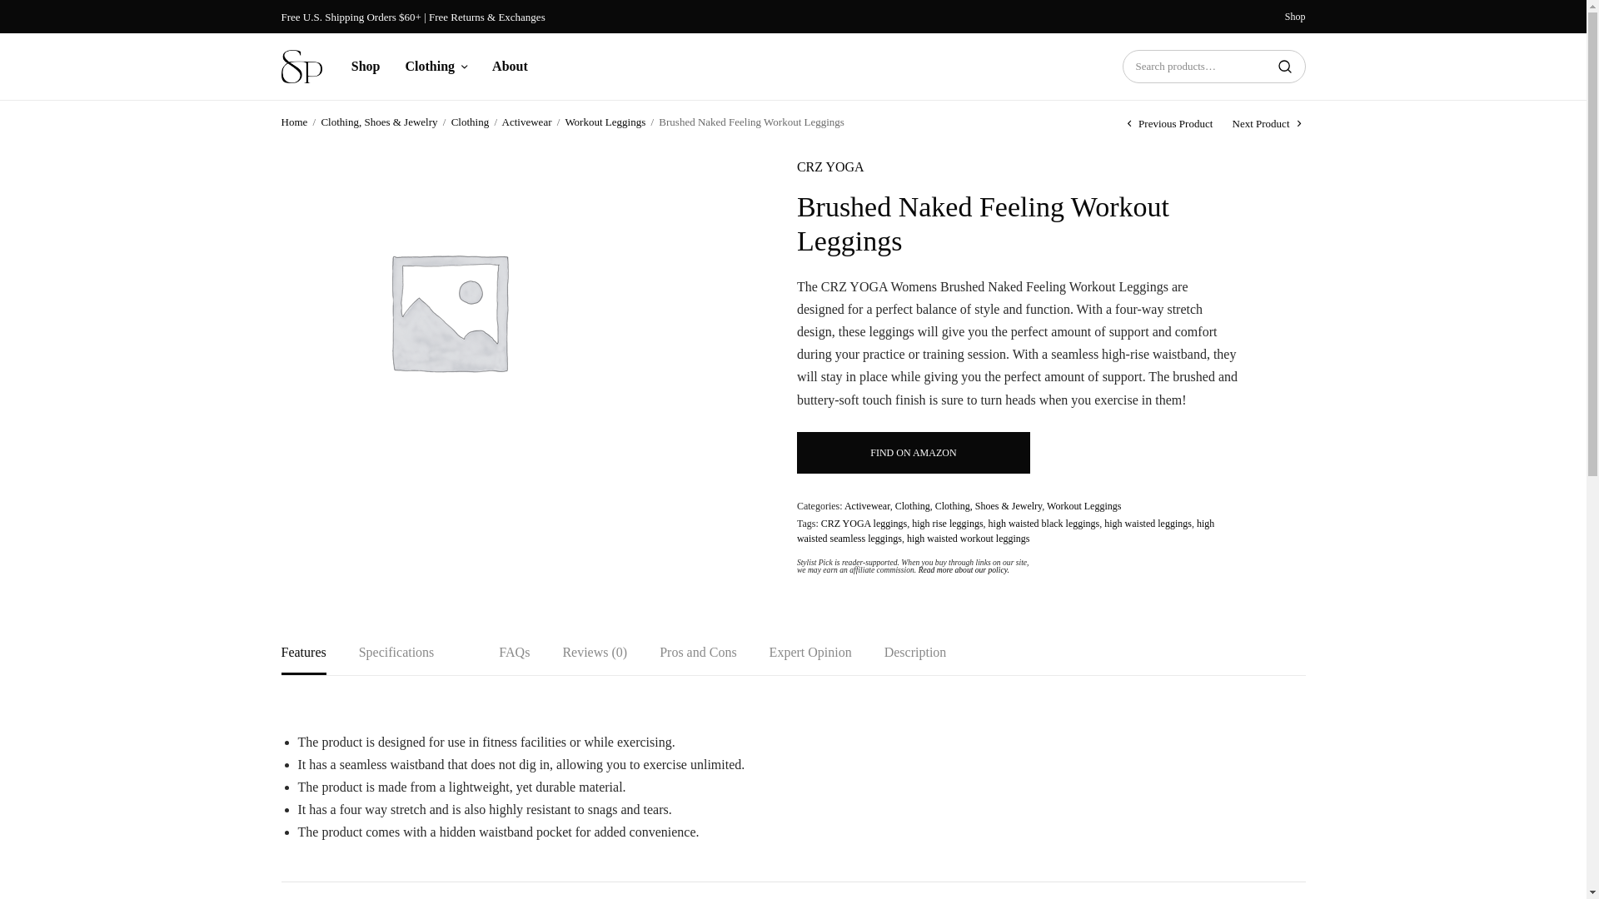 The width and height of the screenshot is (1599, 899). Describe the element at coordinates (1083, 505) in the screenshot. I see `Workout Leggings` at that location.